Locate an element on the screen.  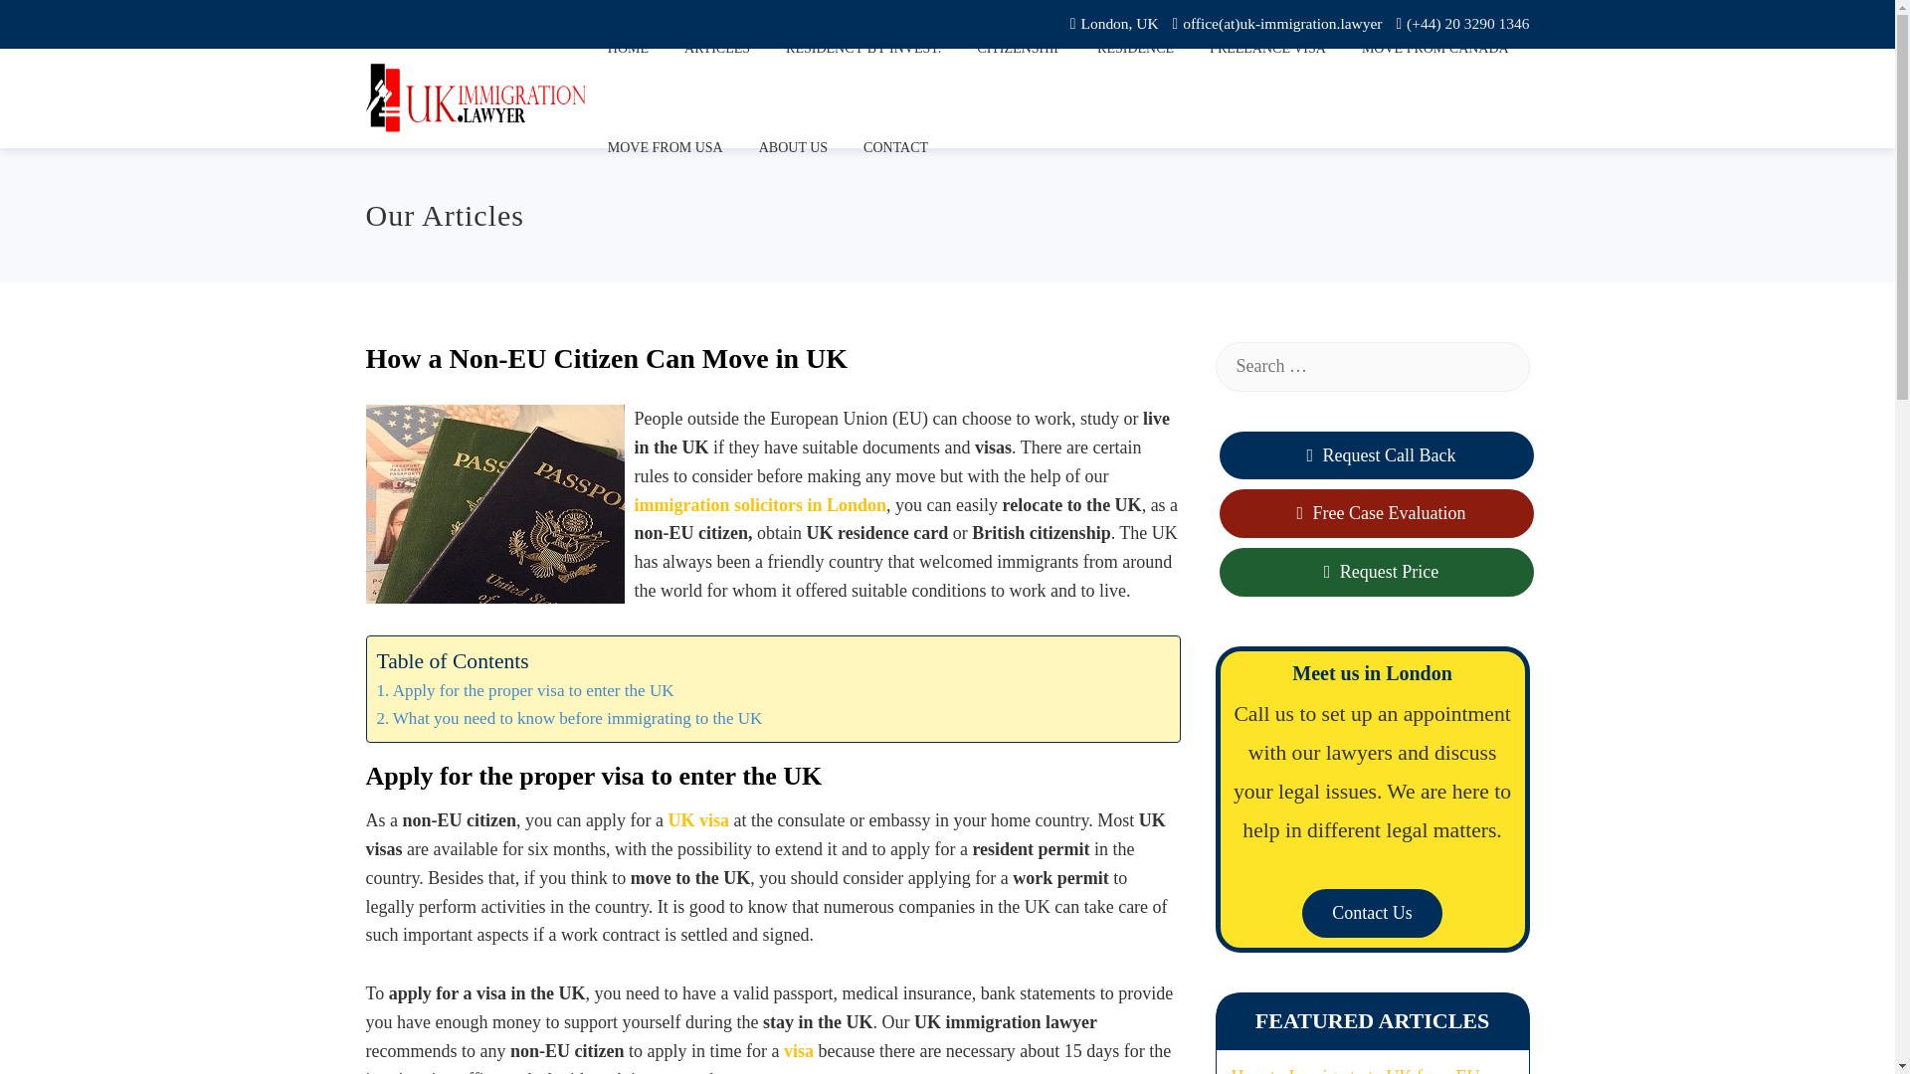
ABOUT US is located at coordinates (793, 147).